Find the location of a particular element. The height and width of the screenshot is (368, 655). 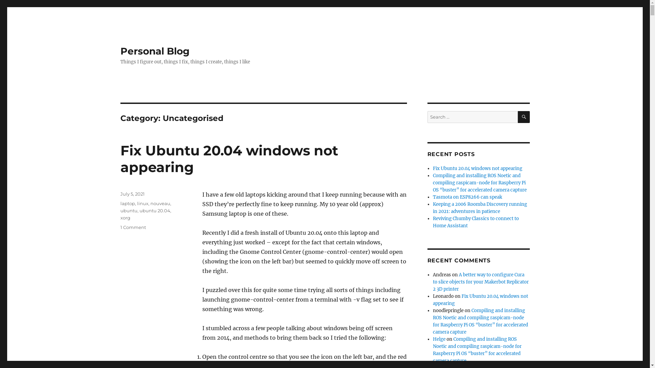

Personal Blog is located at coordinates (155, 51).